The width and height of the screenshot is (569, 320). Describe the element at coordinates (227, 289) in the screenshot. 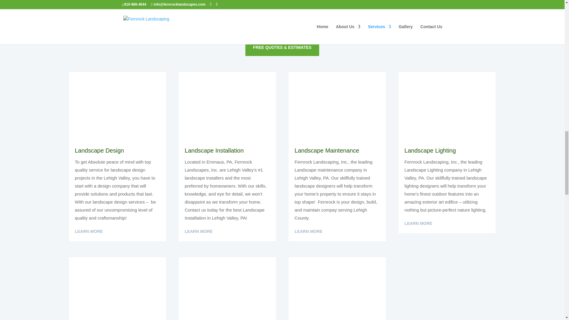

I see `Paver Patio Design` at that location.